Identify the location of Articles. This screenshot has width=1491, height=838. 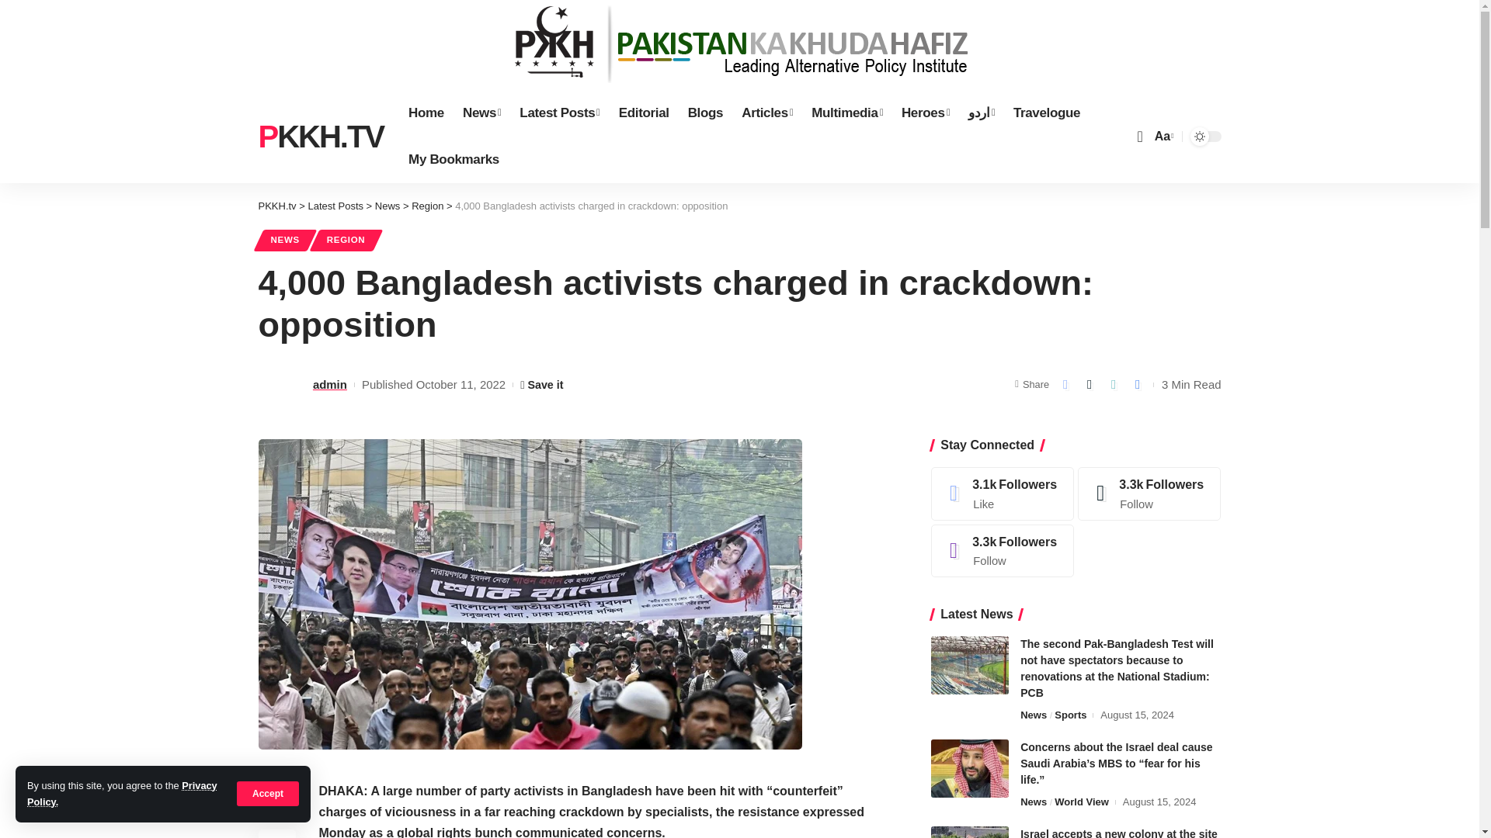
(766, 113).